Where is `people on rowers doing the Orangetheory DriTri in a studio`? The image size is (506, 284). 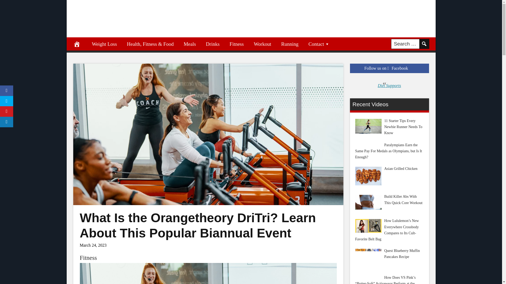
people on rowers doing the Orangetheory DriTri in a studio is located at coordinates (208, 273).